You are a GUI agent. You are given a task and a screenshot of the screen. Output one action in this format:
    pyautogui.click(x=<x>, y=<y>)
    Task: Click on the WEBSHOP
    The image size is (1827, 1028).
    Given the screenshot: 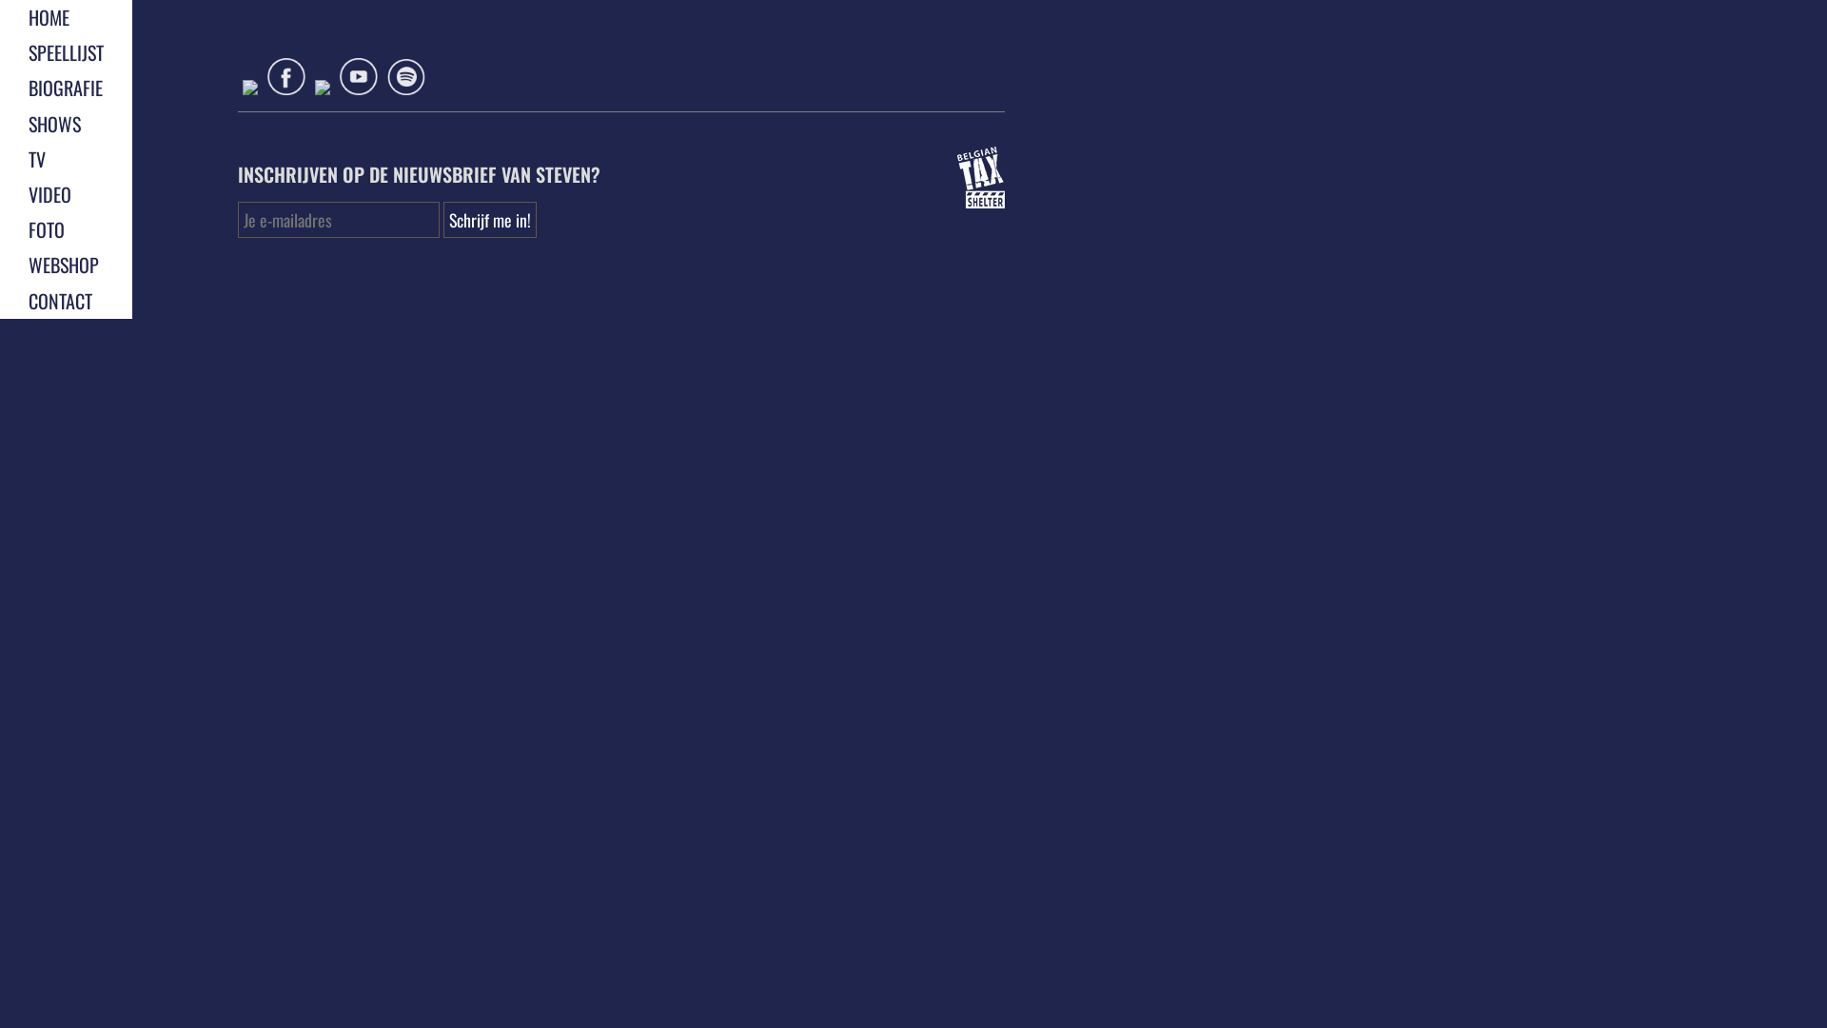 What is the action you would take?
    pyautogui.click(x=64, y=265)
    